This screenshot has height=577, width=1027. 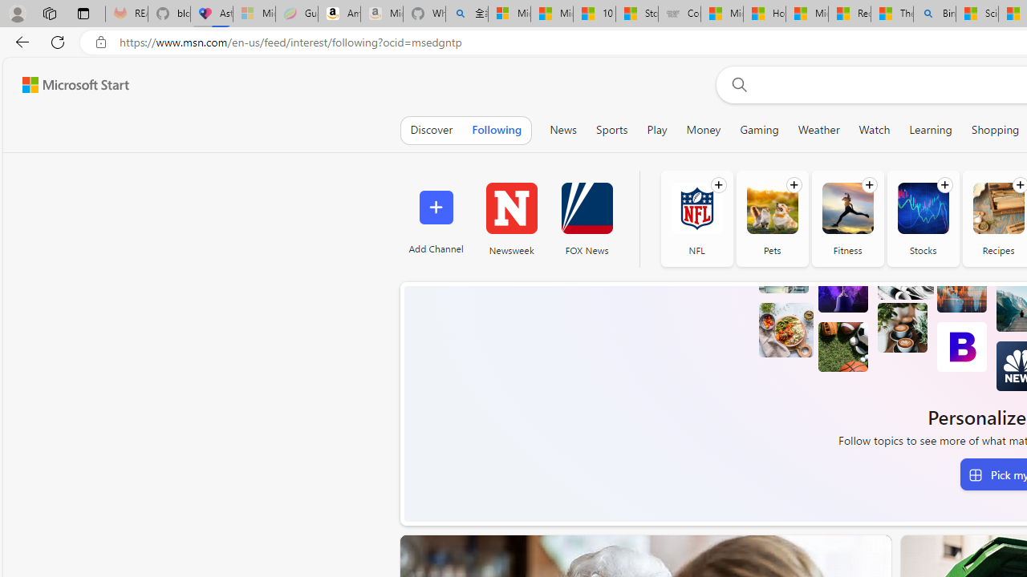 What do you see at coordinates (847, 218) in the screenshot?
I see `Fitness` at bounding box center [847, 218].